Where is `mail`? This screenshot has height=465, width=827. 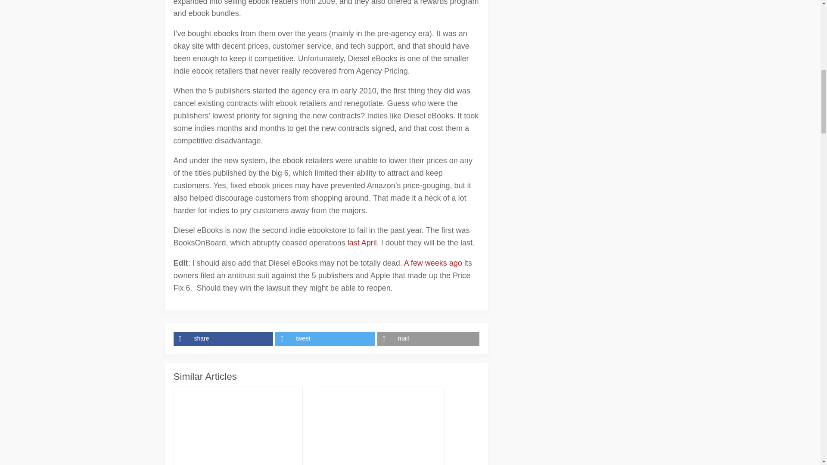
mail is located at coordinates (428, 339).